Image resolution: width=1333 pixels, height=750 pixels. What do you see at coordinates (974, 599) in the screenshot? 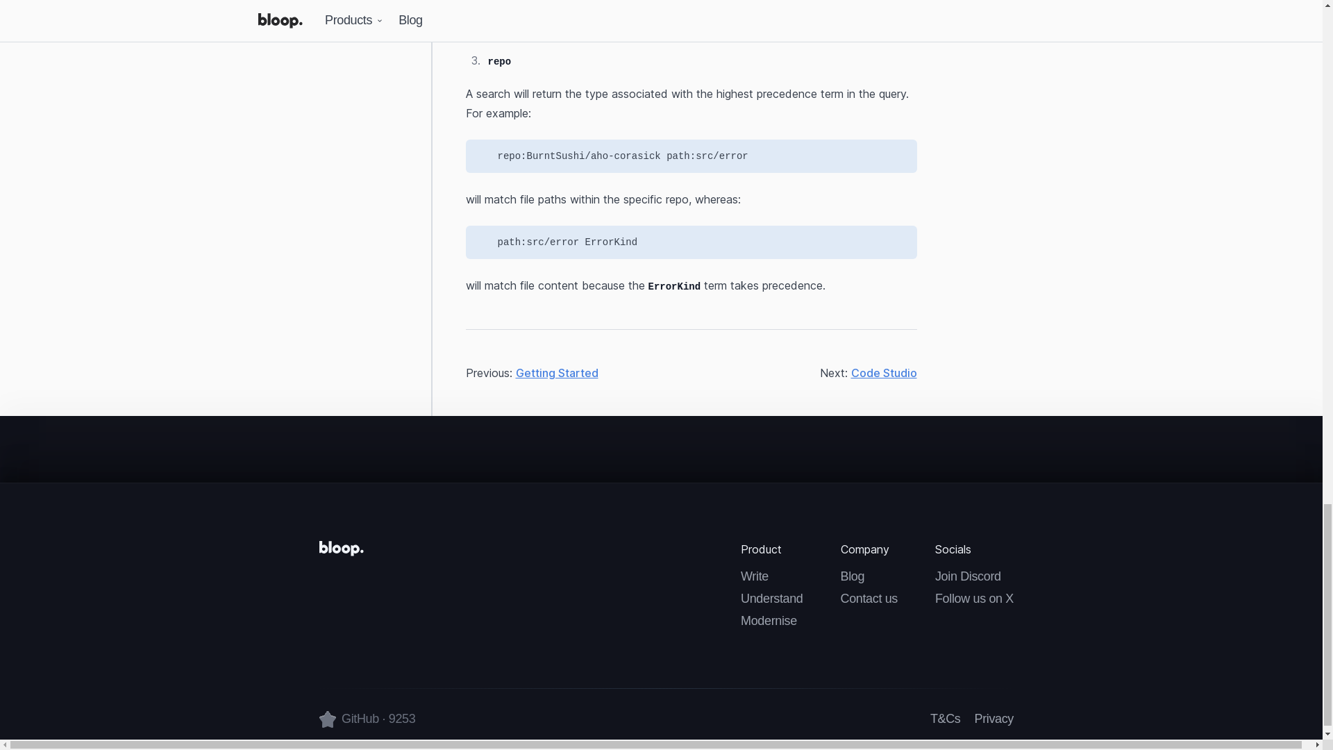
I see `Follow us on X` at bounding box center [974, 599].